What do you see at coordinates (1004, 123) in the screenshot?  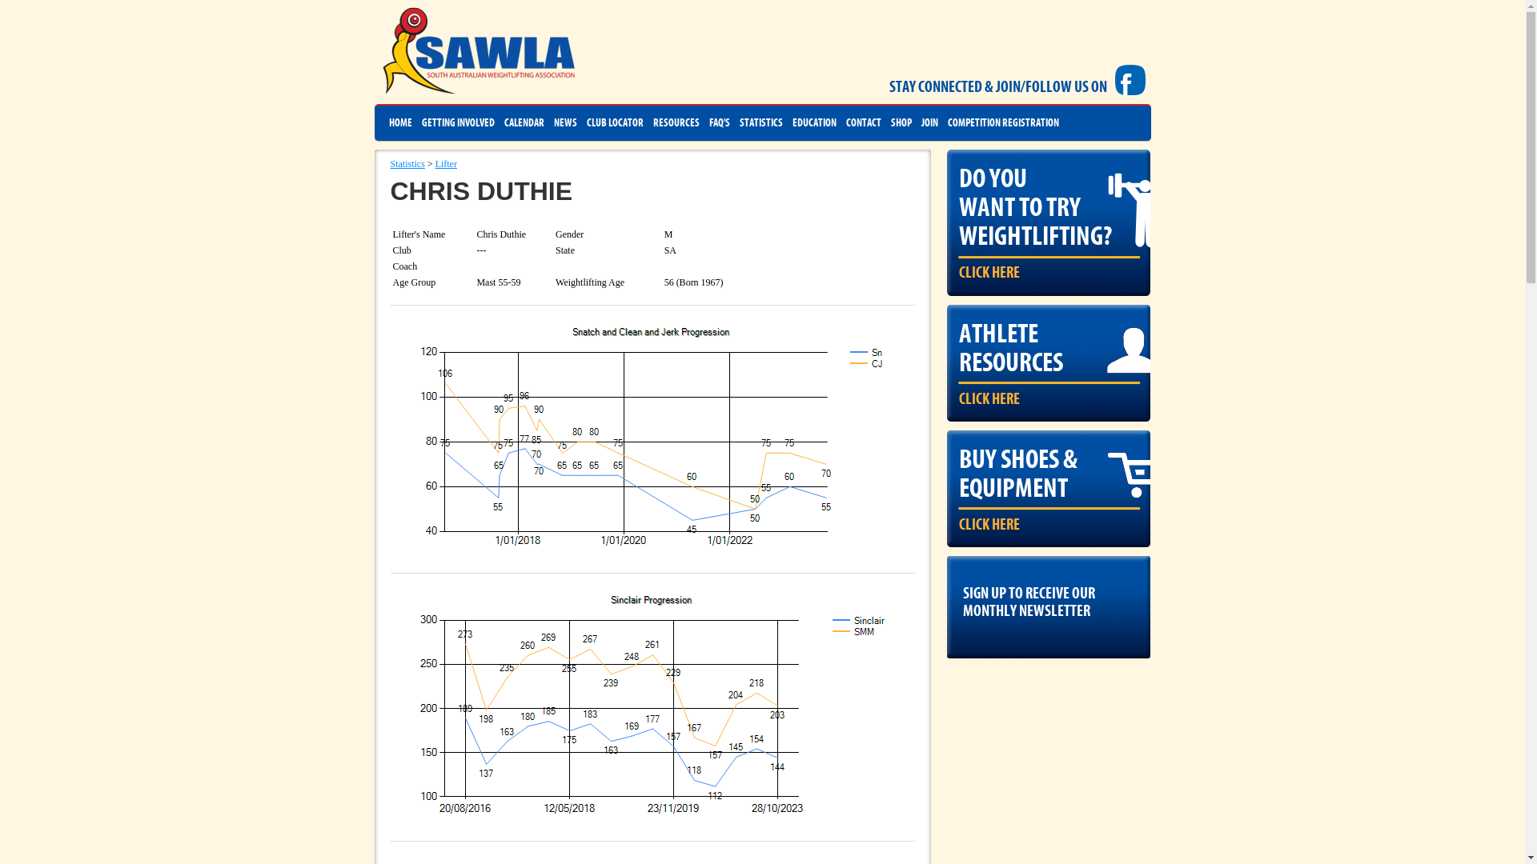 I see `COMPETITION REGISTRATION` at bounding box center [1004, 123].